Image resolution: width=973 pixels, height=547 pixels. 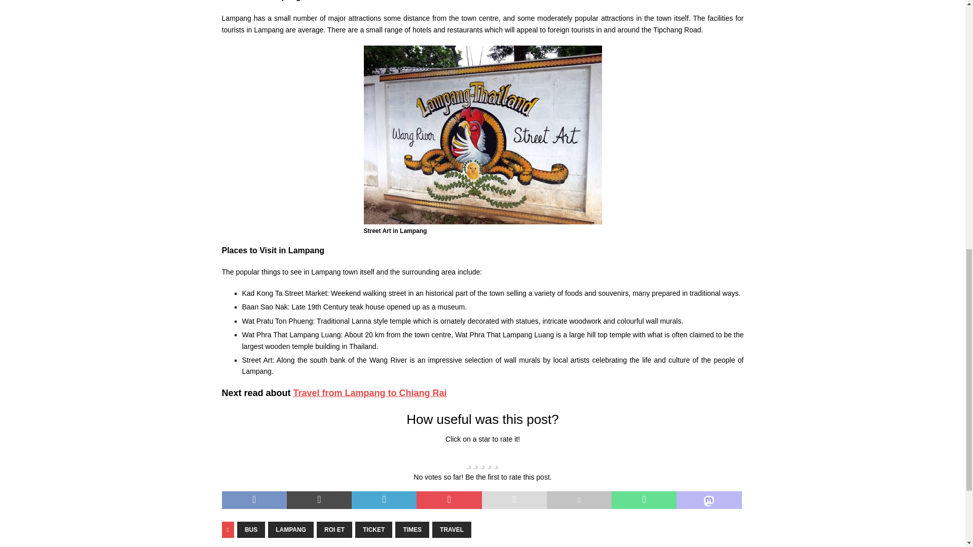 I want to click on Print this article, so click(x=579, y=500).